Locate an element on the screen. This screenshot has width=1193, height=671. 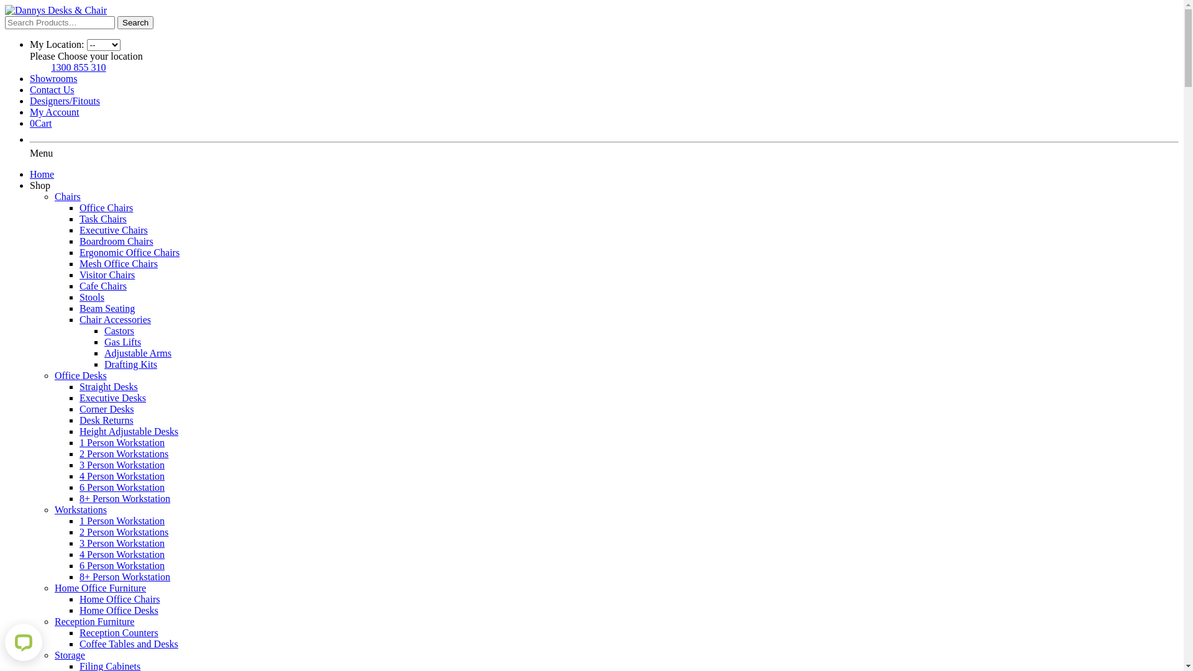
Task Chairs is located at coordinates (103, 219).